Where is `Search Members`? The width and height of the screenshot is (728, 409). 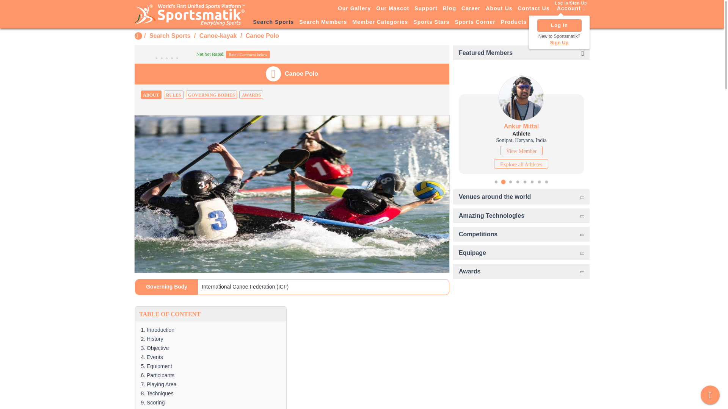 Search Members is located at coordinates (323, 22).